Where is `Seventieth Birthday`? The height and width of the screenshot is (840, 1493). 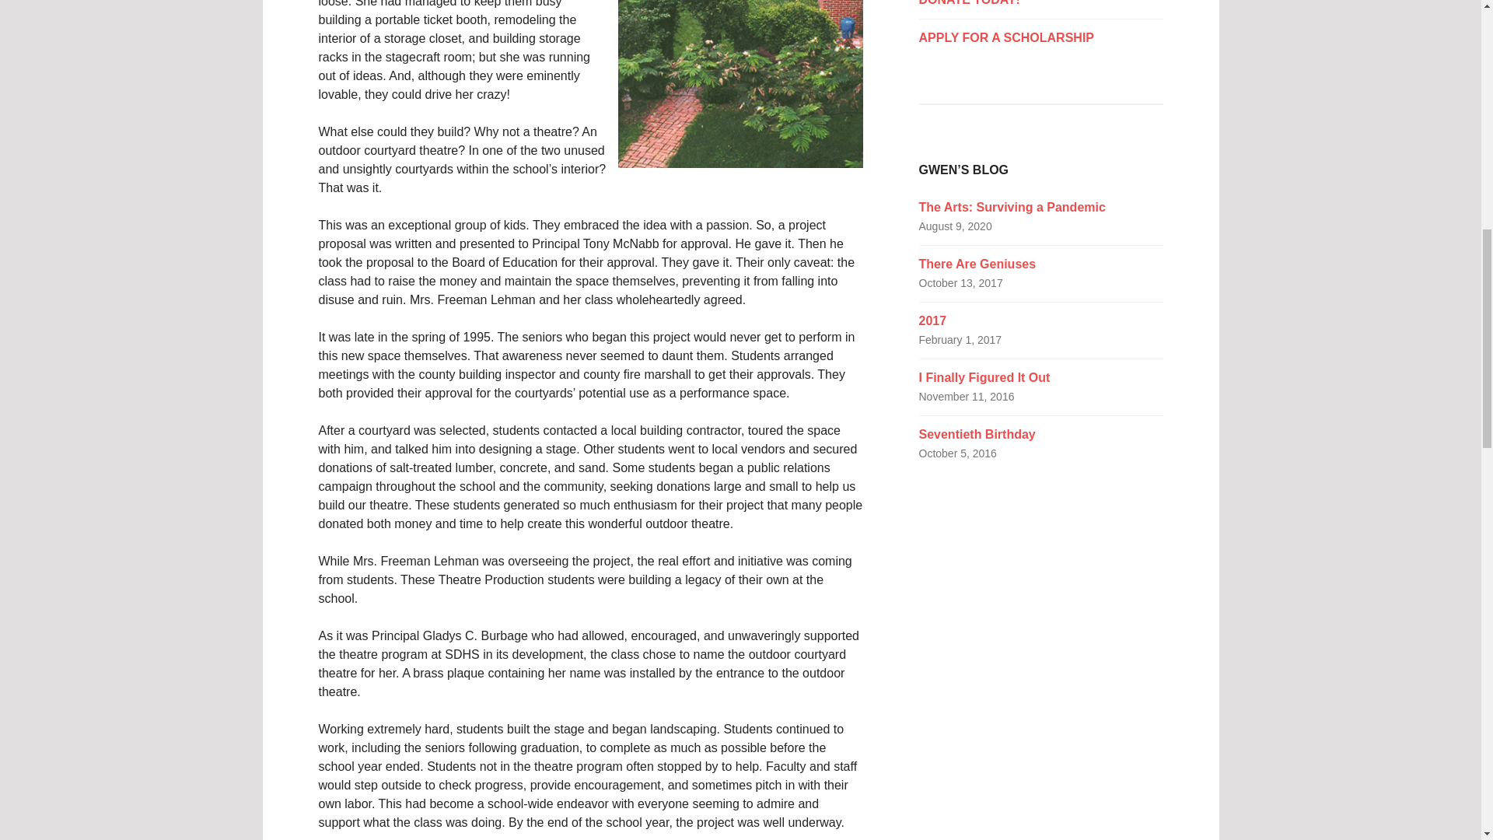
Seventieth Birthday is located at coordinates (977, 434).